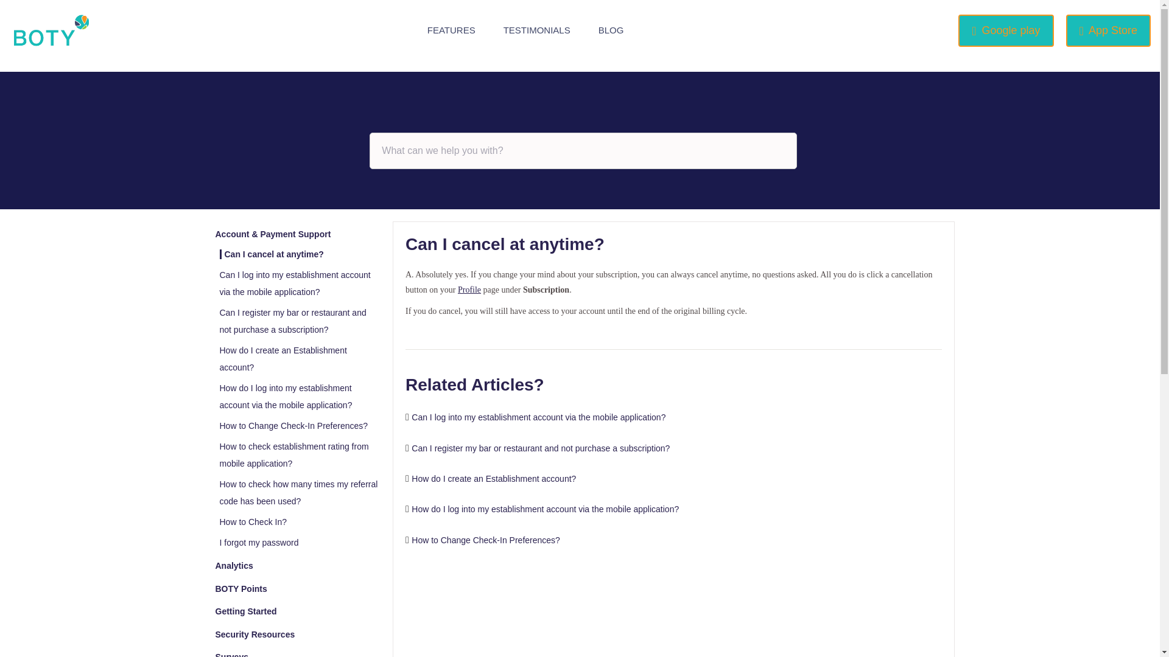 The height and width of the screenshot is (657, 1169). Describe the element at coordinates (1108, 30) in the screenshot. I see `App Store` at that location.